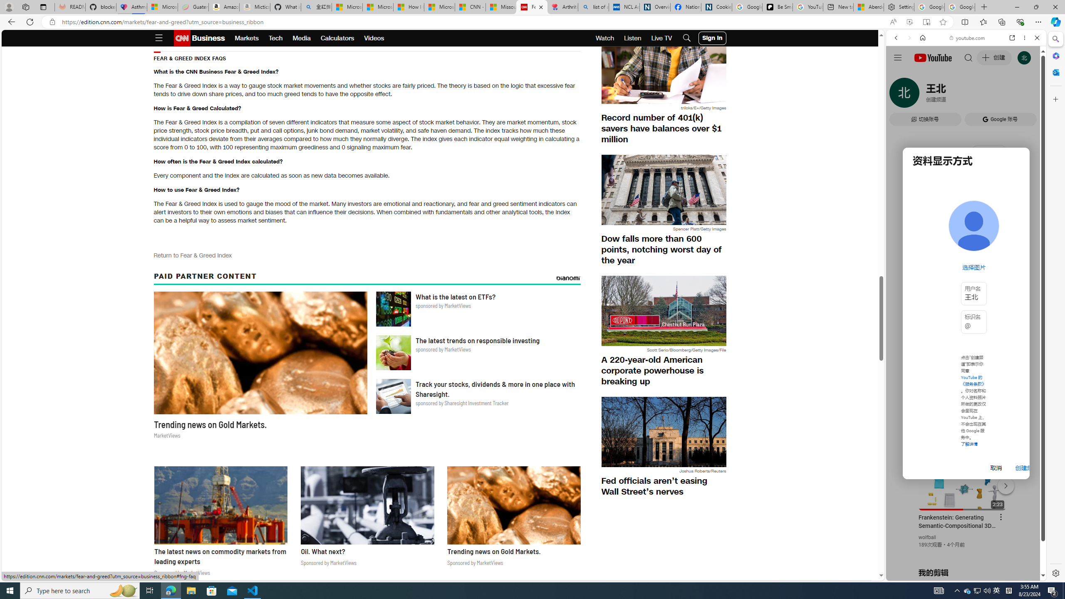  What do you see at coordinates (246, 38) in the screenshot?
I see `Markets` at bounding box center [246, 38].